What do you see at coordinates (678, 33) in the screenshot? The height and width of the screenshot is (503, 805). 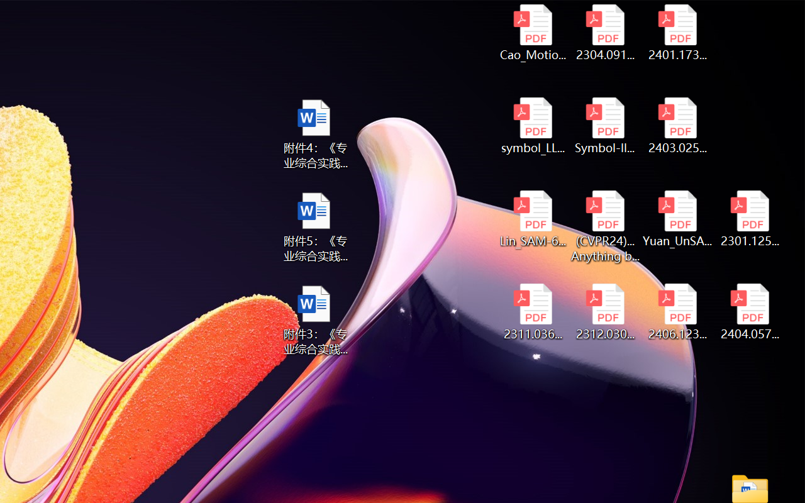 I see `2401.17399v1.pdf` at bounding box center [678, 33].